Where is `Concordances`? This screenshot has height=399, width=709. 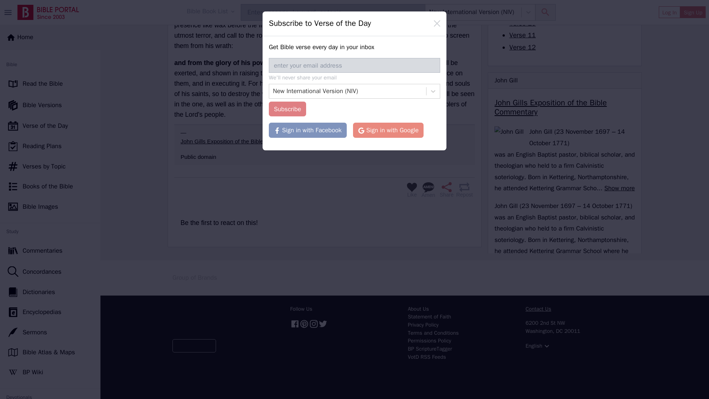 Concordances is located at coordinates (50, 29).